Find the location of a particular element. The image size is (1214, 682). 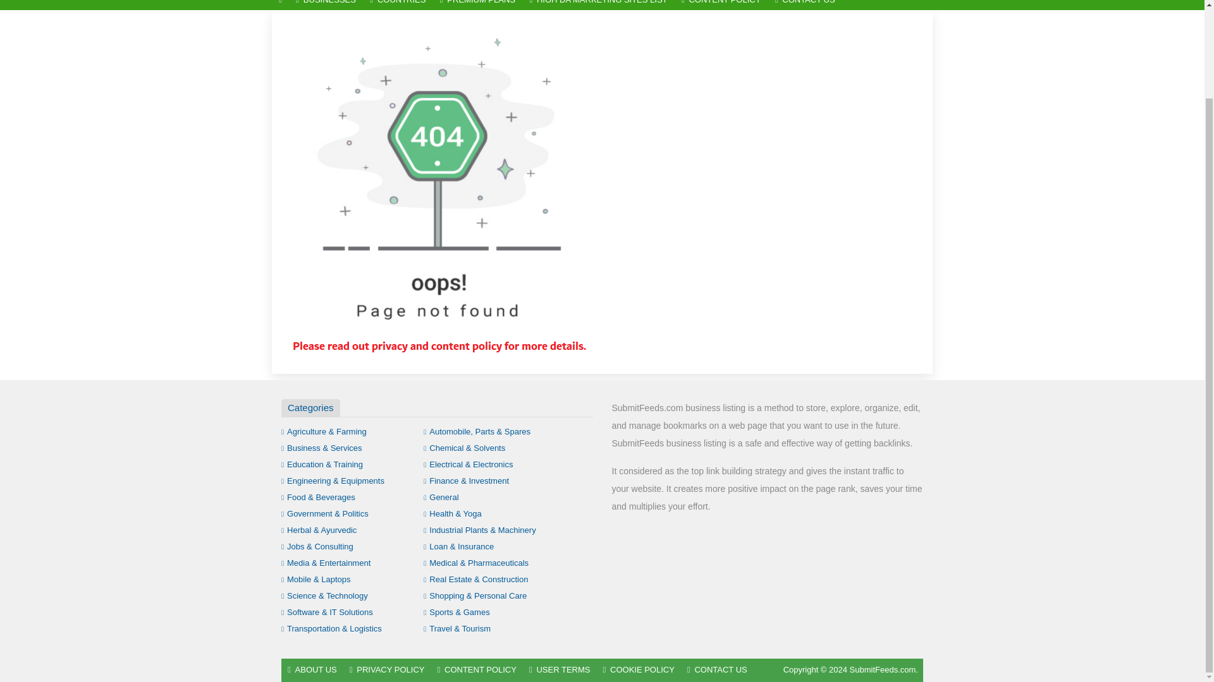

BUSINESSES is located at coordinates (326, 5).